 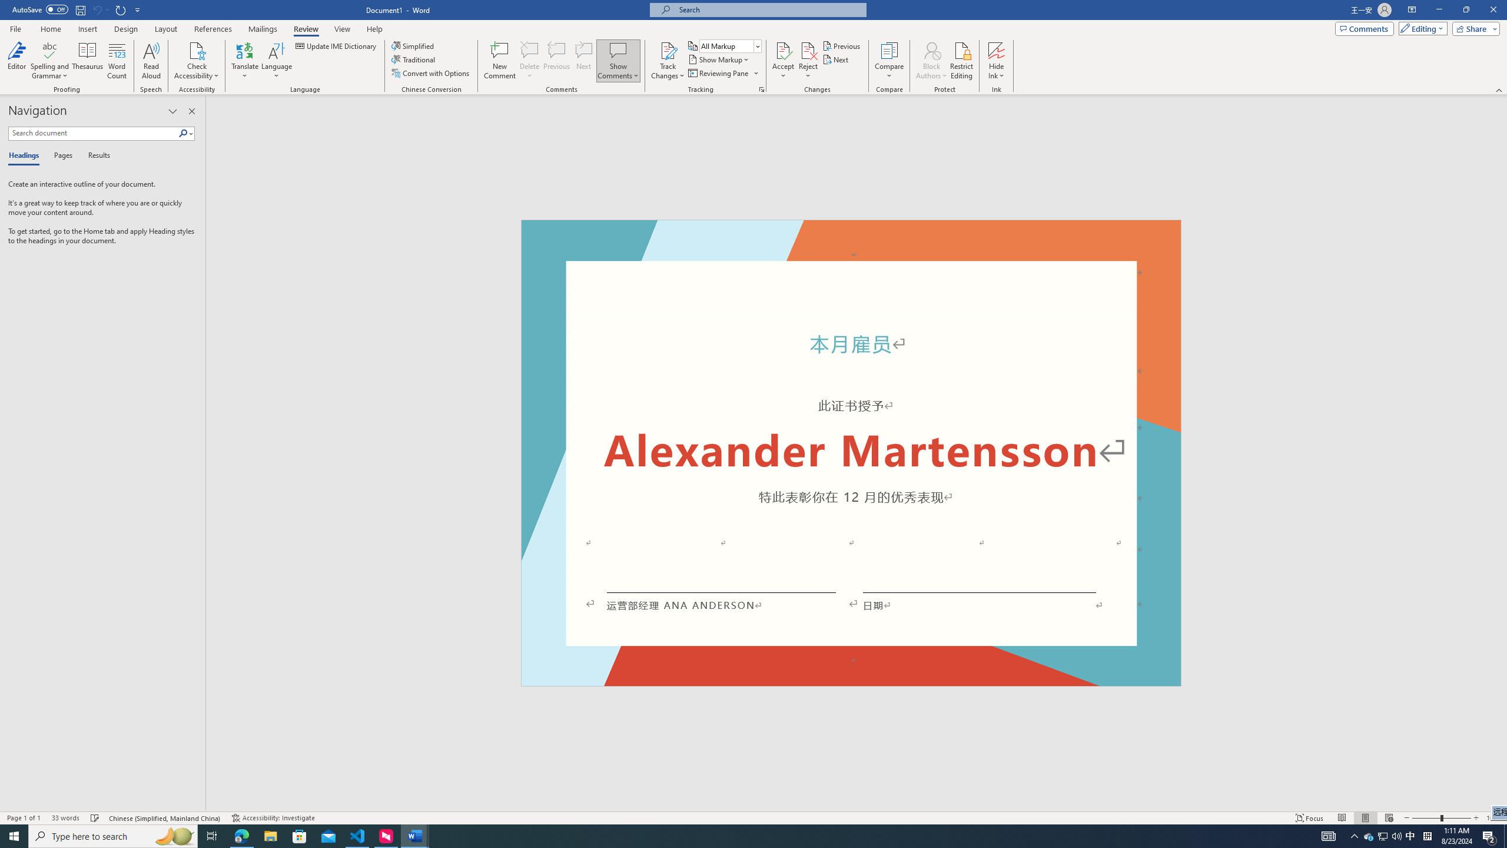 I want to click on Spelling and Grammar, so click(x=51, y=61).